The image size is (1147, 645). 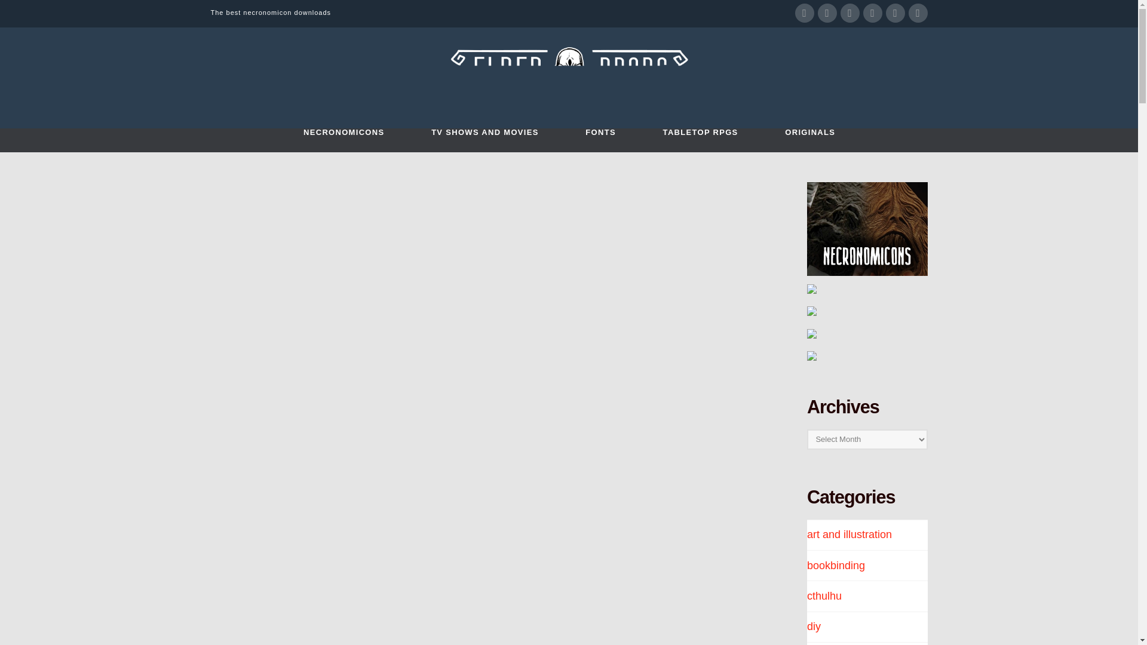 What do you see at coordinates (700, 140) in the screenshot?
I see `TABLETOP RPGS` at bounding box center [700, 140].